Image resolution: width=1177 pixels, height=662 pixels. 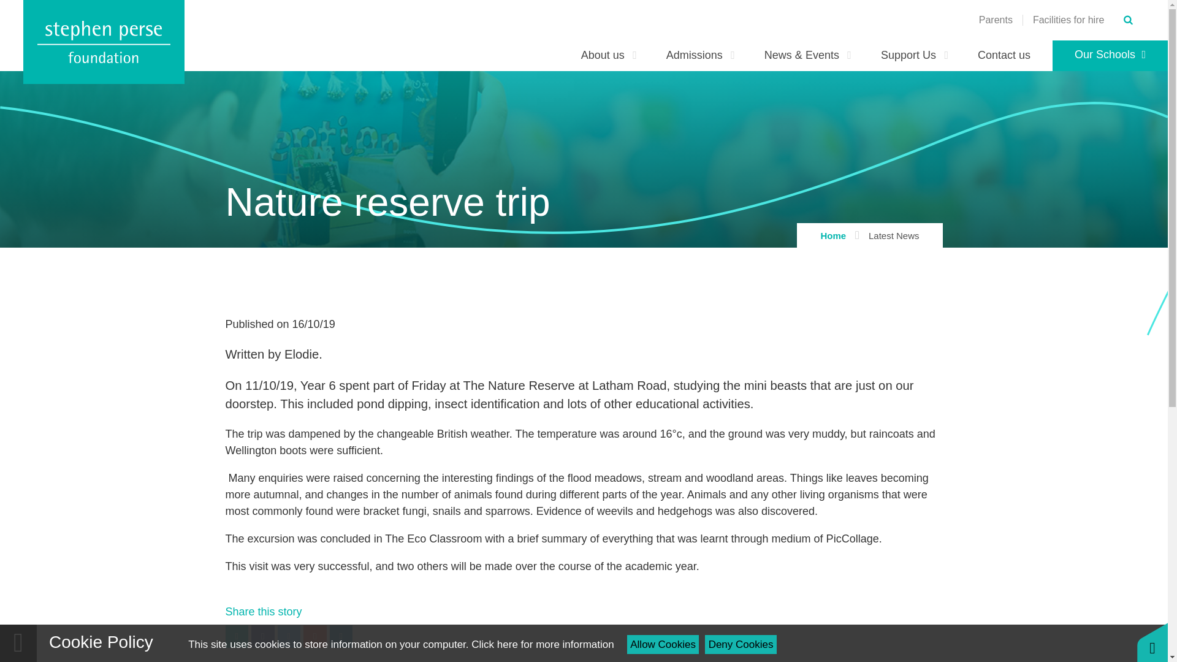 I want to click on Admissions, so click(x=701, y=55).